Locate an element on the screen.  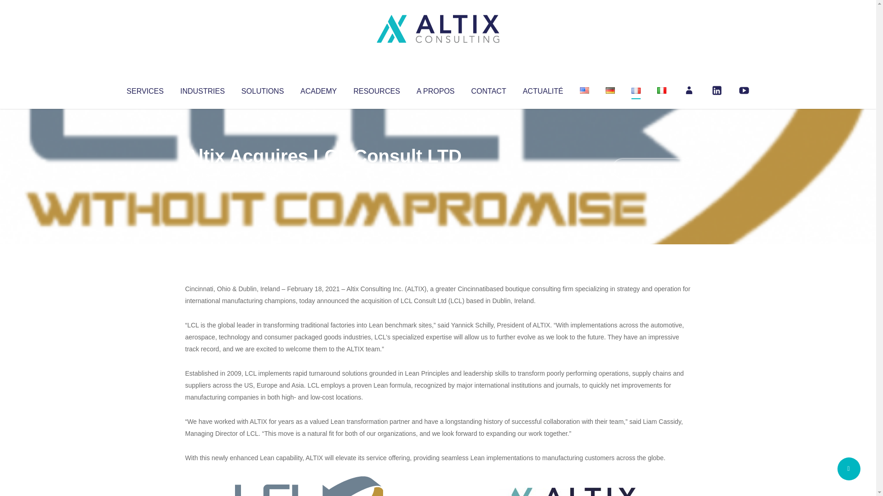
Uncategorized is located at coordinates (321, 175).